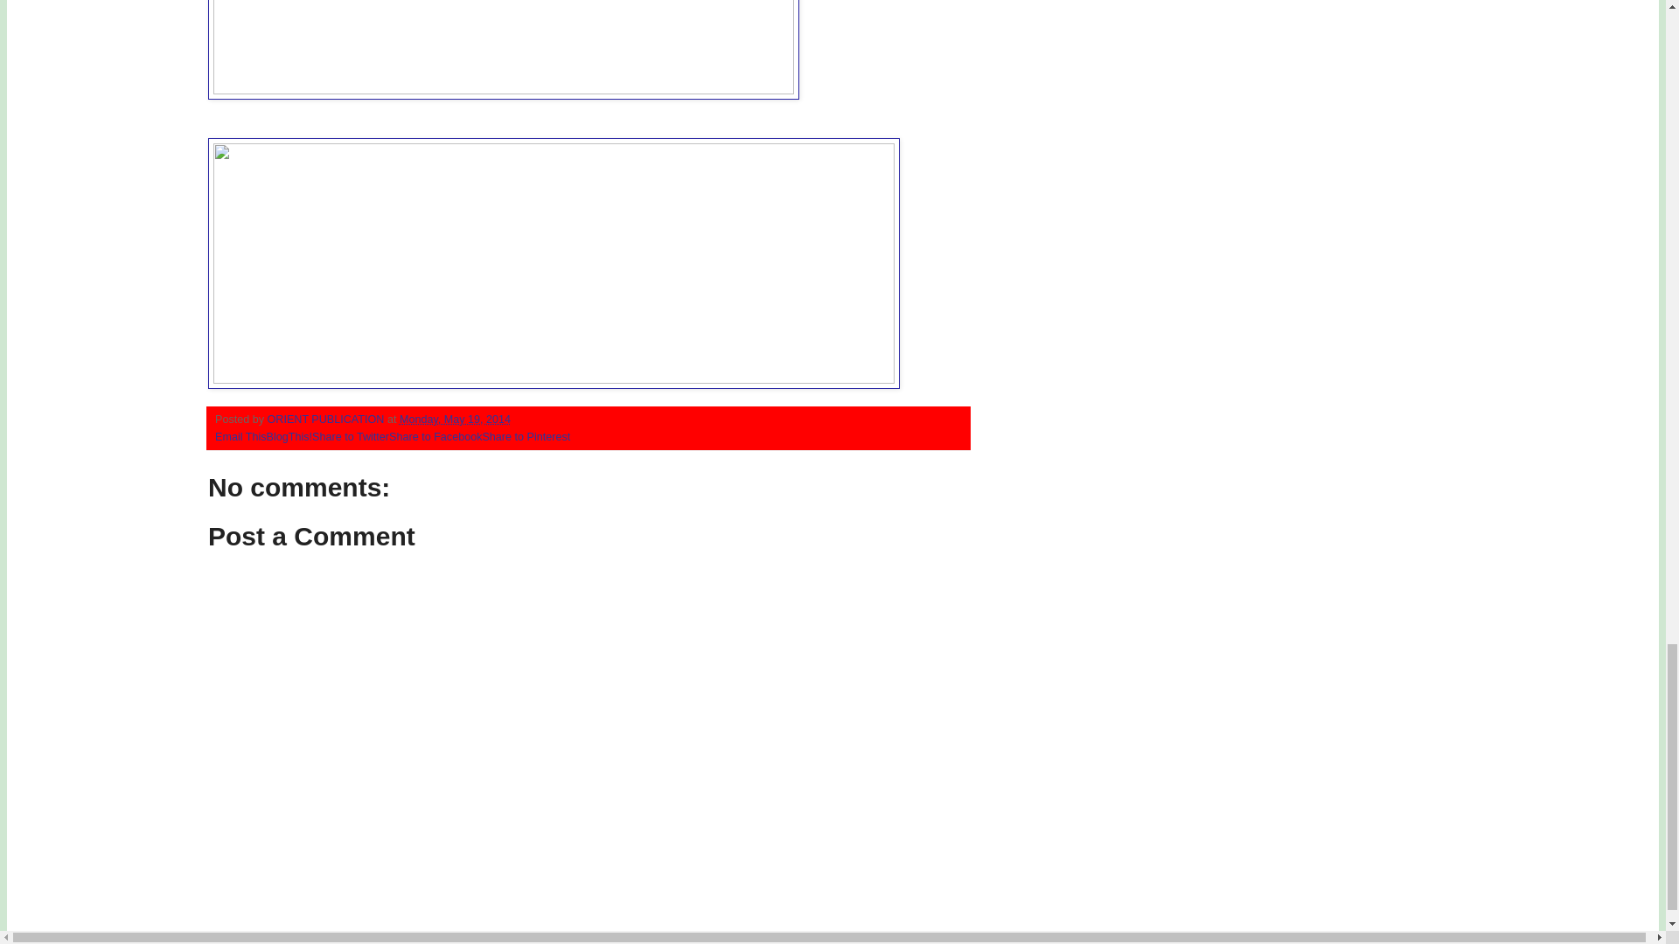 The width and height of the screenshot is (1679, 944). I want to click on BlogThis!, so click(289, 436).